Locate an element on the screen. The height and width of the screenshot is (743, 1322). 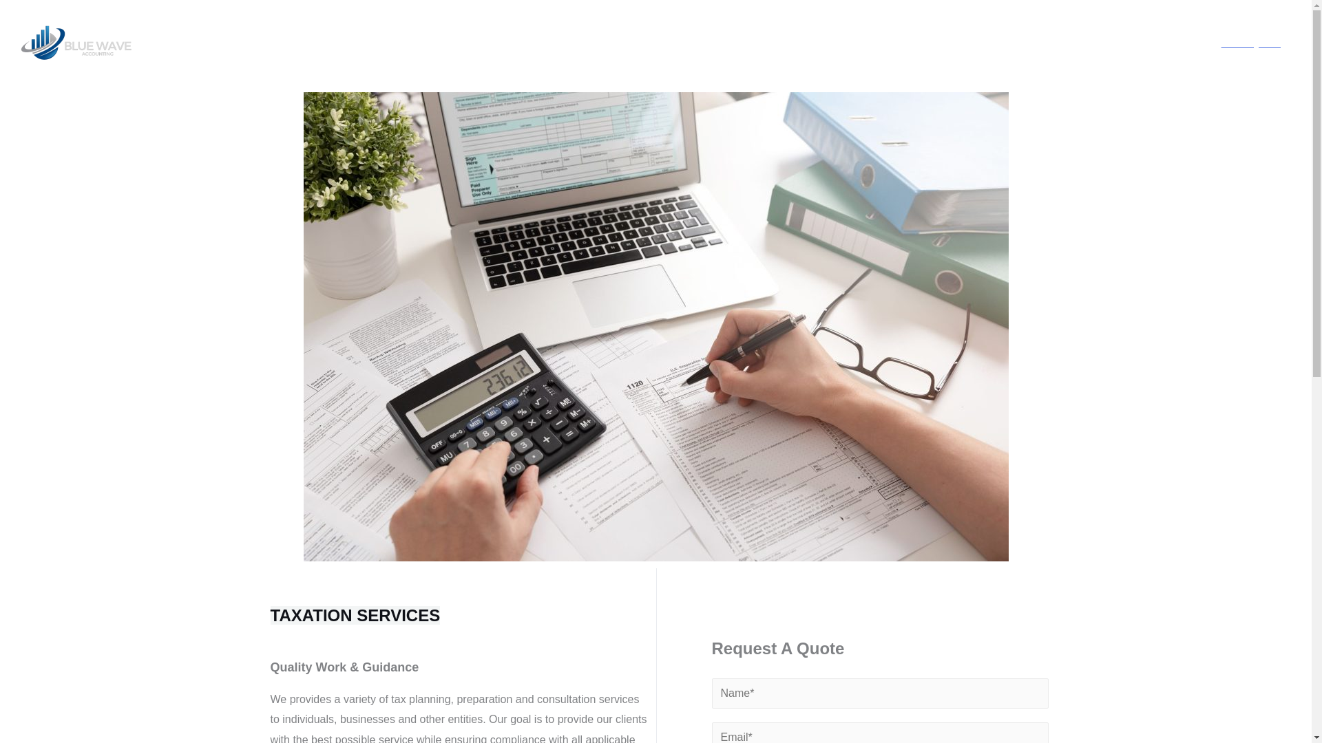
Contact is located at coordinates (1031, 43).